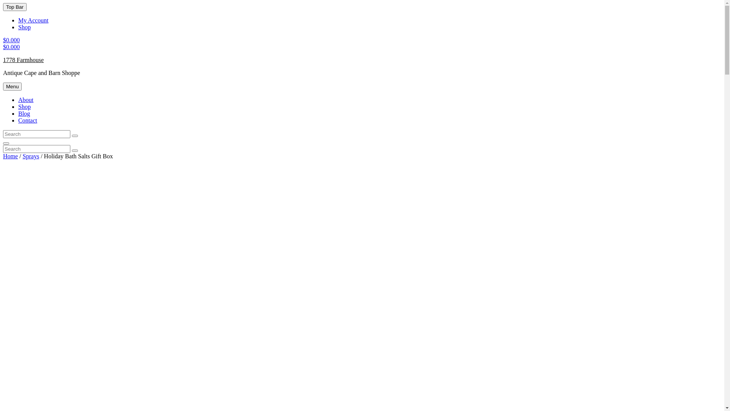  Describe the element at coordinates (12, 87) in the screenshot. I see `Menu` at that location.